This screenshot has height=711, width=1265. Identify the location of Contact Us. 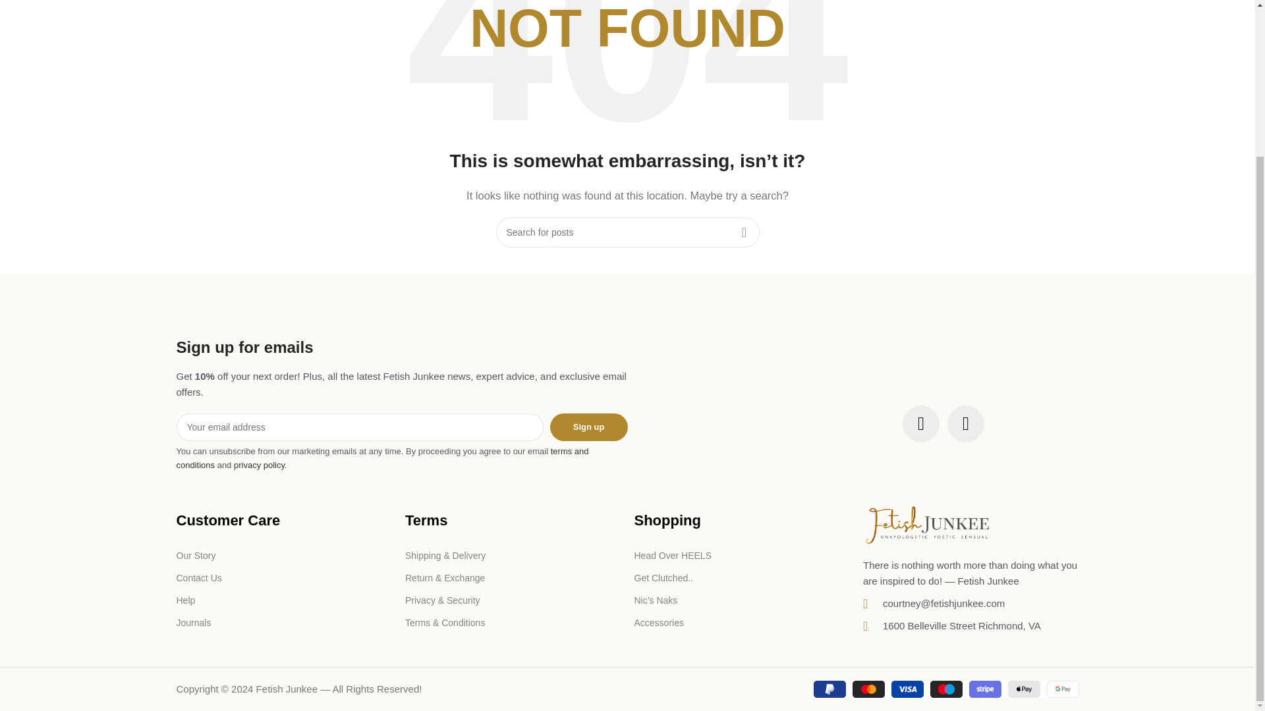
(285, 578).